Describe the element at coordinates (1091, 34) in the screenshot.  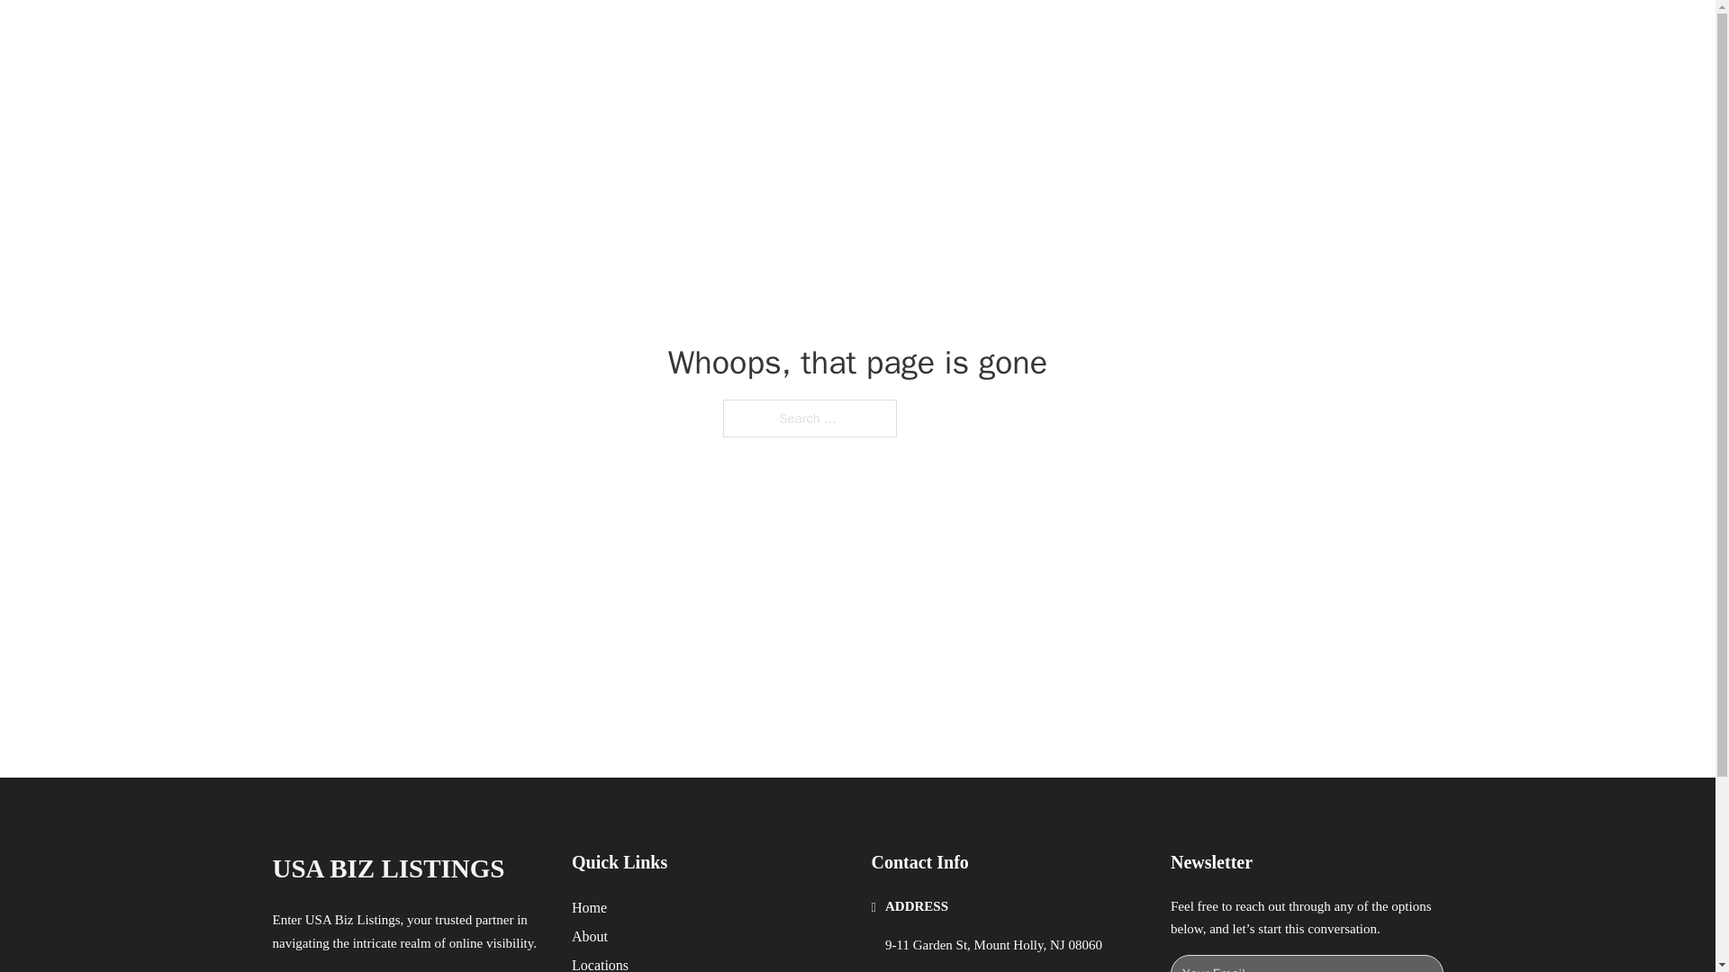
I see `HOME` at that location.